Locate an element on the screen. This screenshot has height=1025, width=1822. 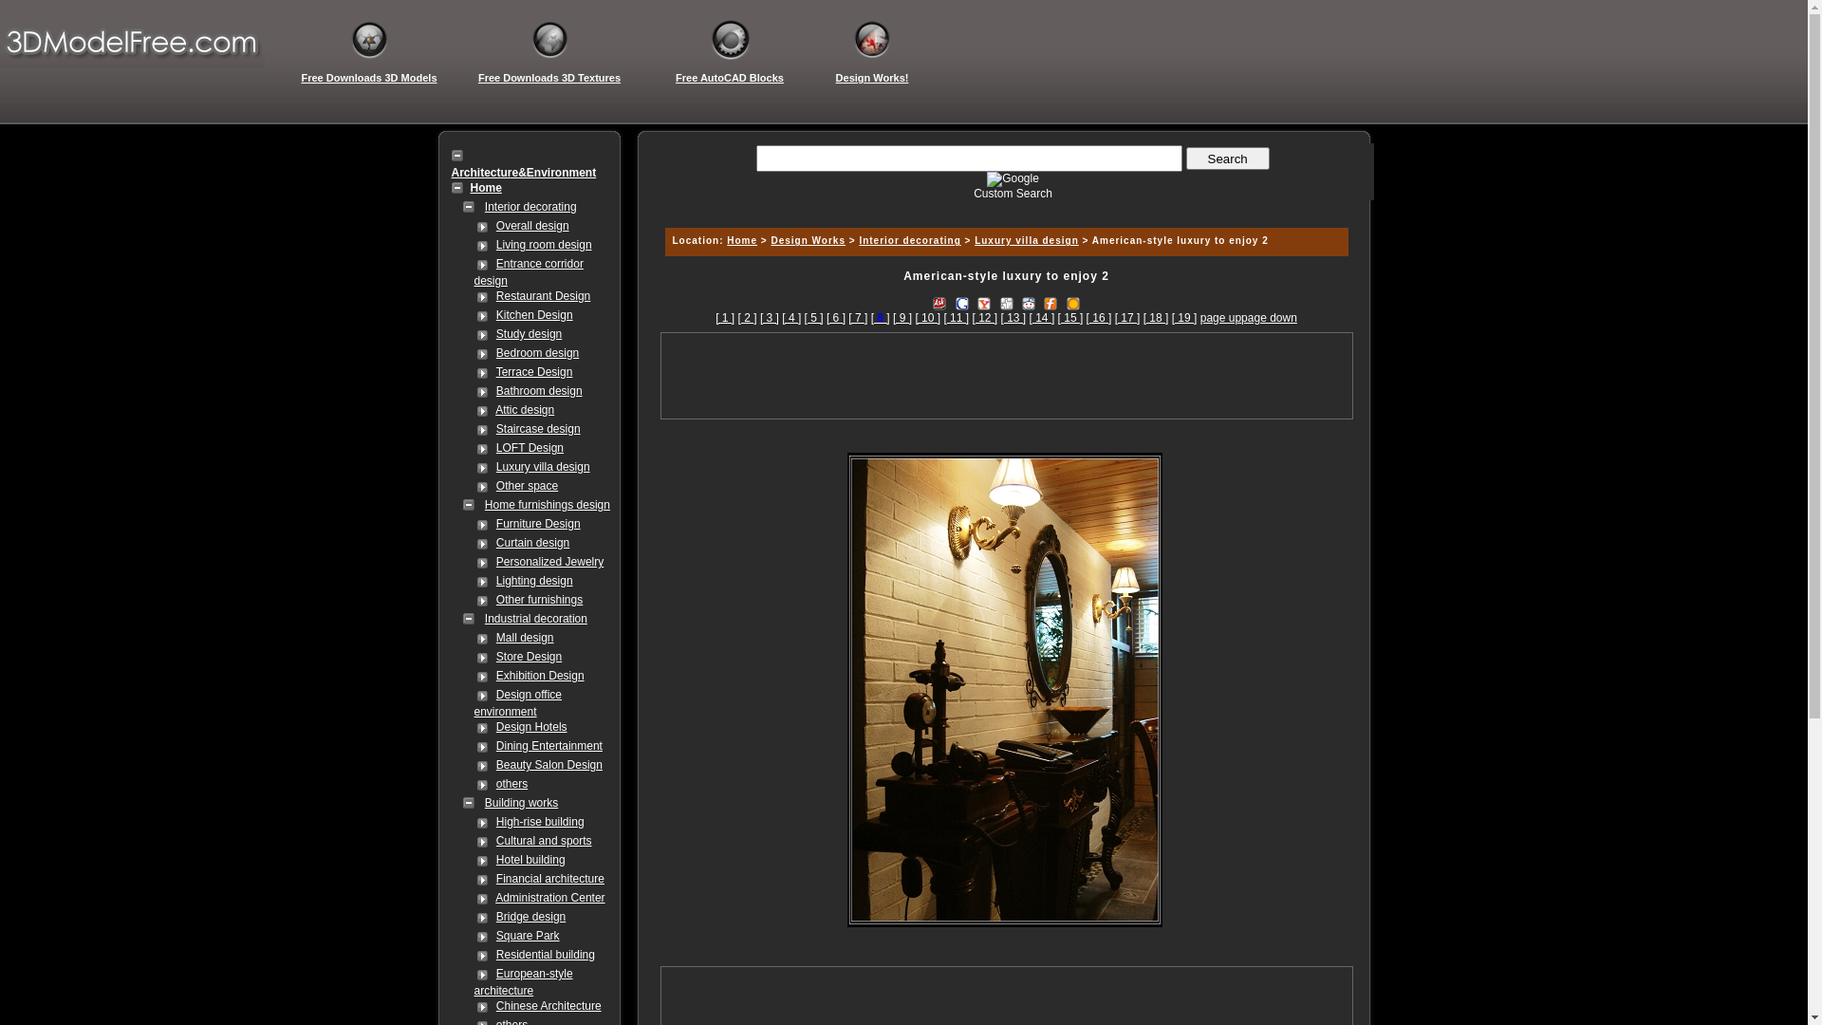
Home furnishings design is located at coordinates (548, 505).